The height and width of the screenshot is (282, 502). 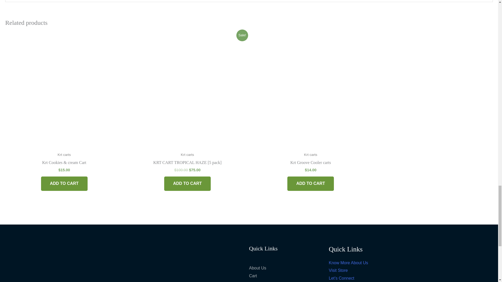 What do you see at coordinates (187, 184) in the screenshot?
I see `ADD TO CART` at bounding box center [187, 184].